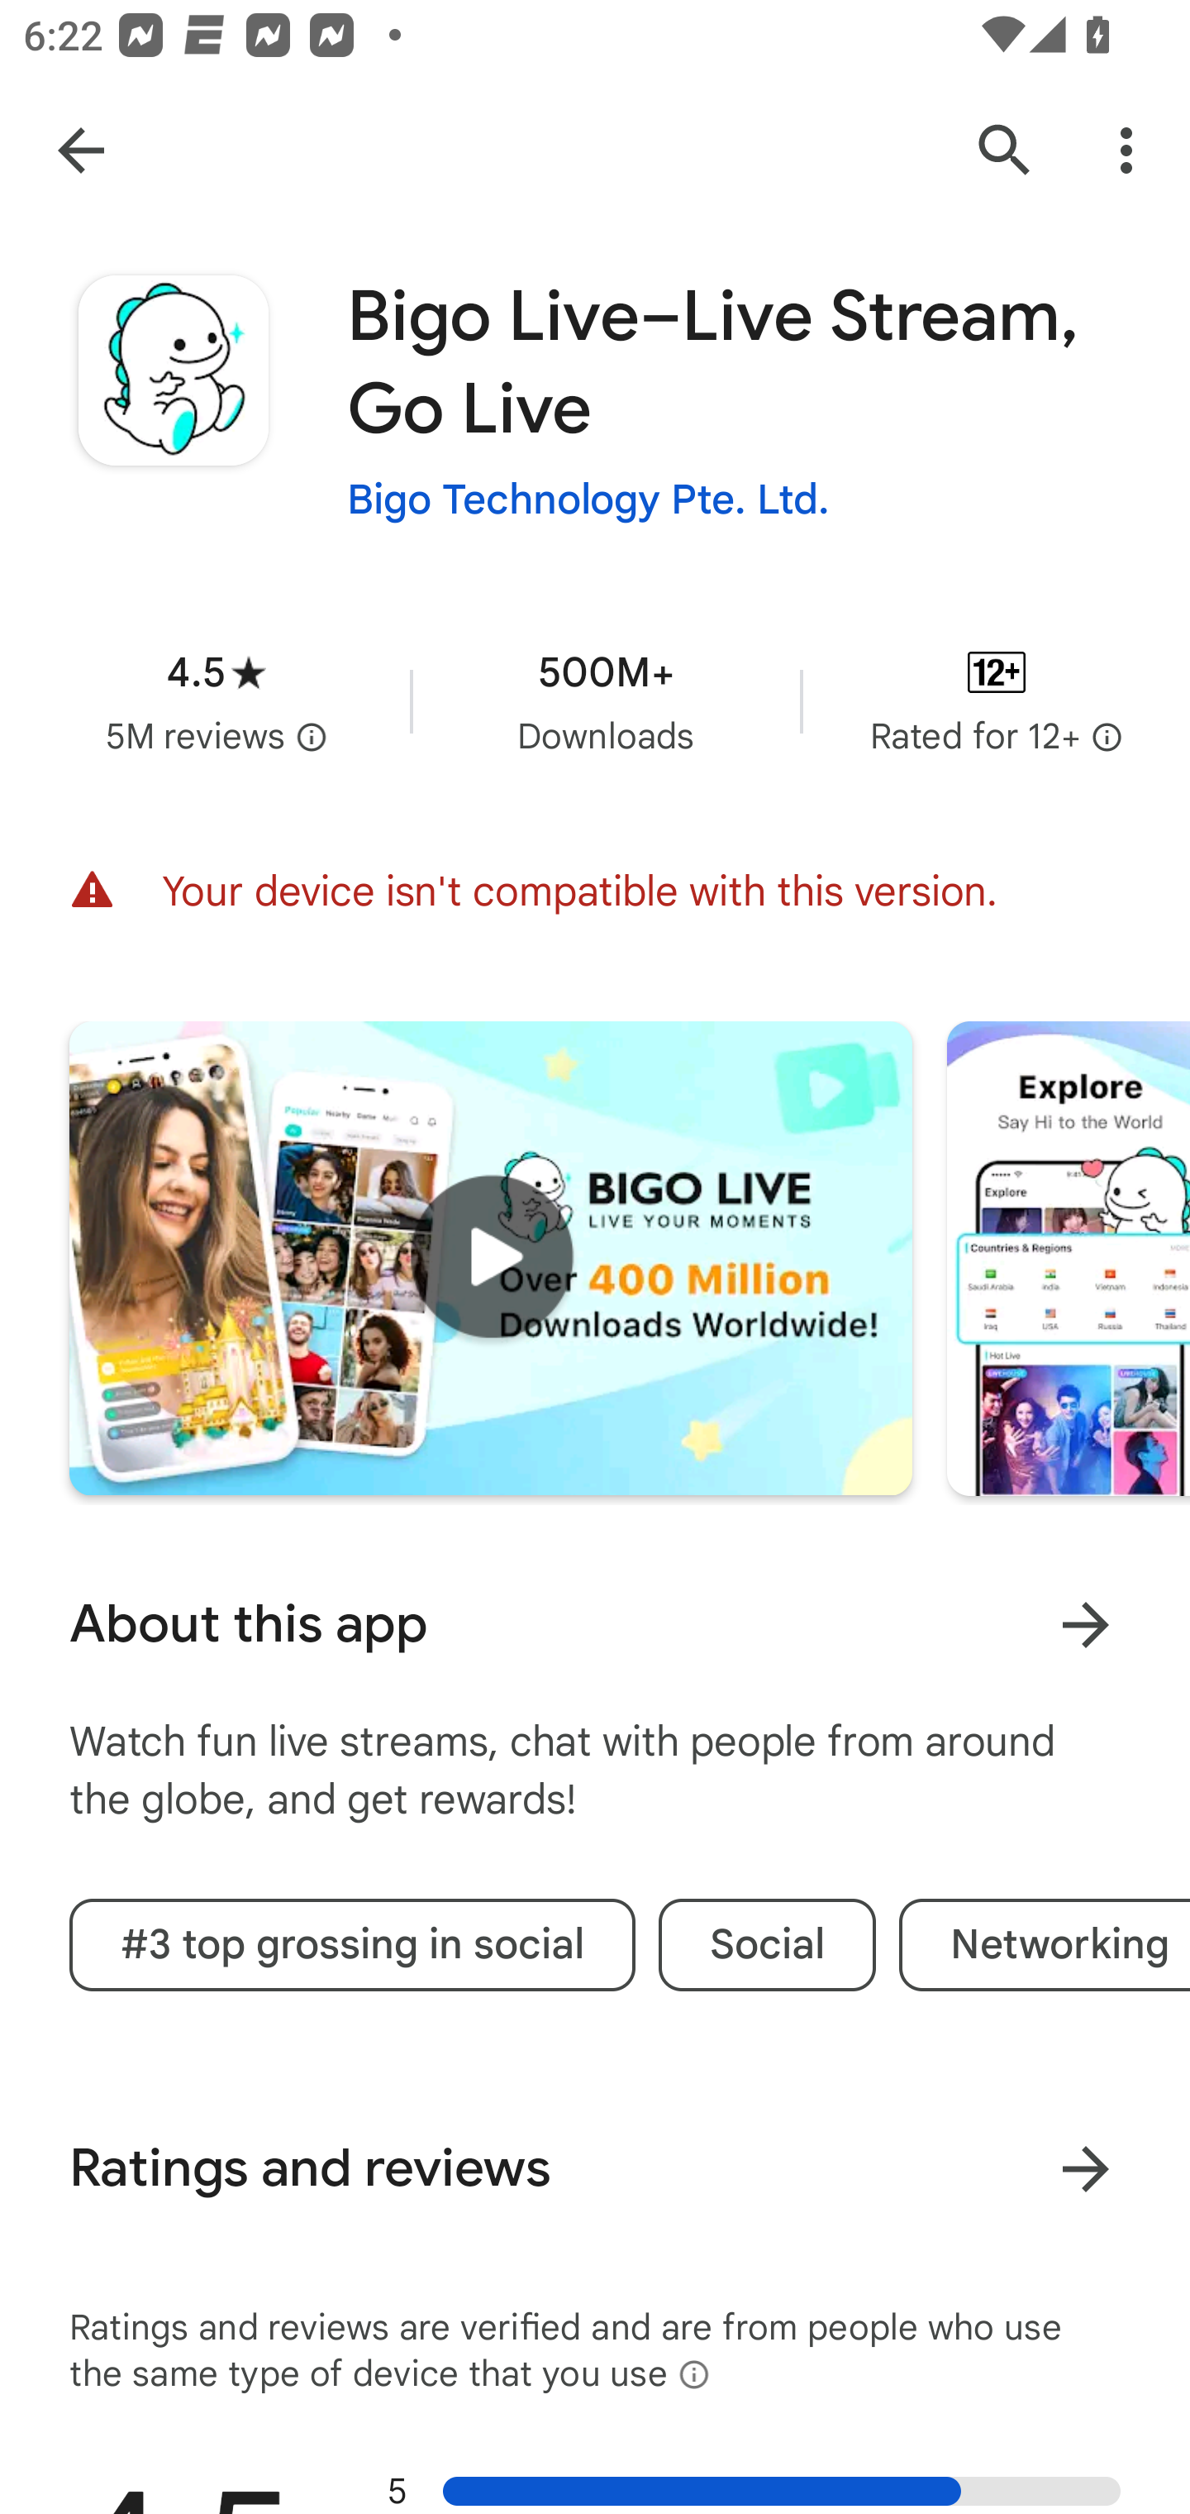 The height and width of the screenshot is (2514, 1190). What do you see at coordinates (1069, 1258) in the screenshot?
I see `Screenshot "1" of "8"` at bounding box center [1069, 1258].